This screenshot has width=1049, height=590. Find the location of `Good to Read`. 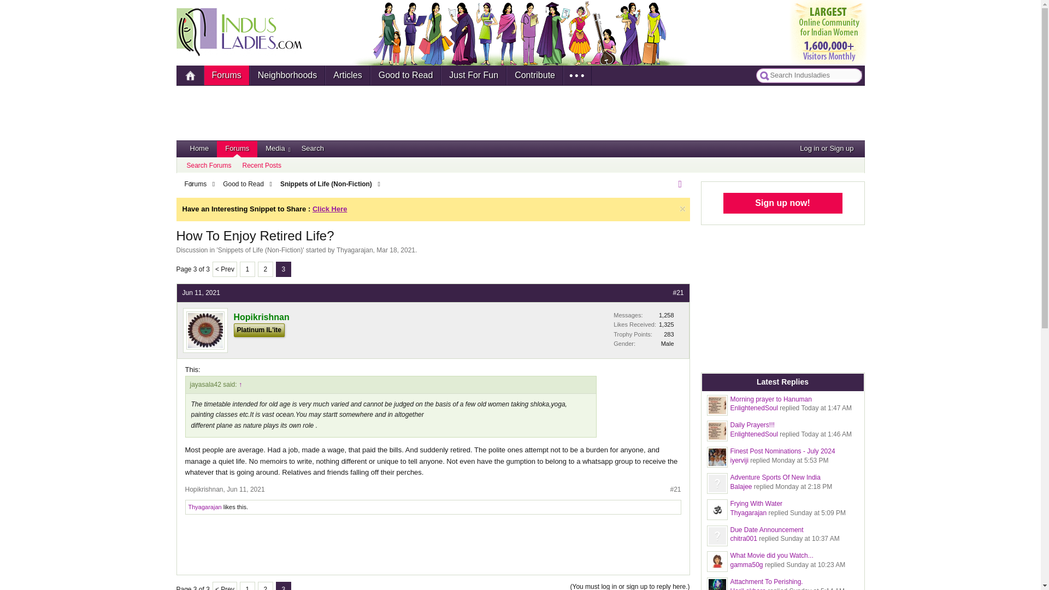

Good to Read is located at coordinates (405, 75).